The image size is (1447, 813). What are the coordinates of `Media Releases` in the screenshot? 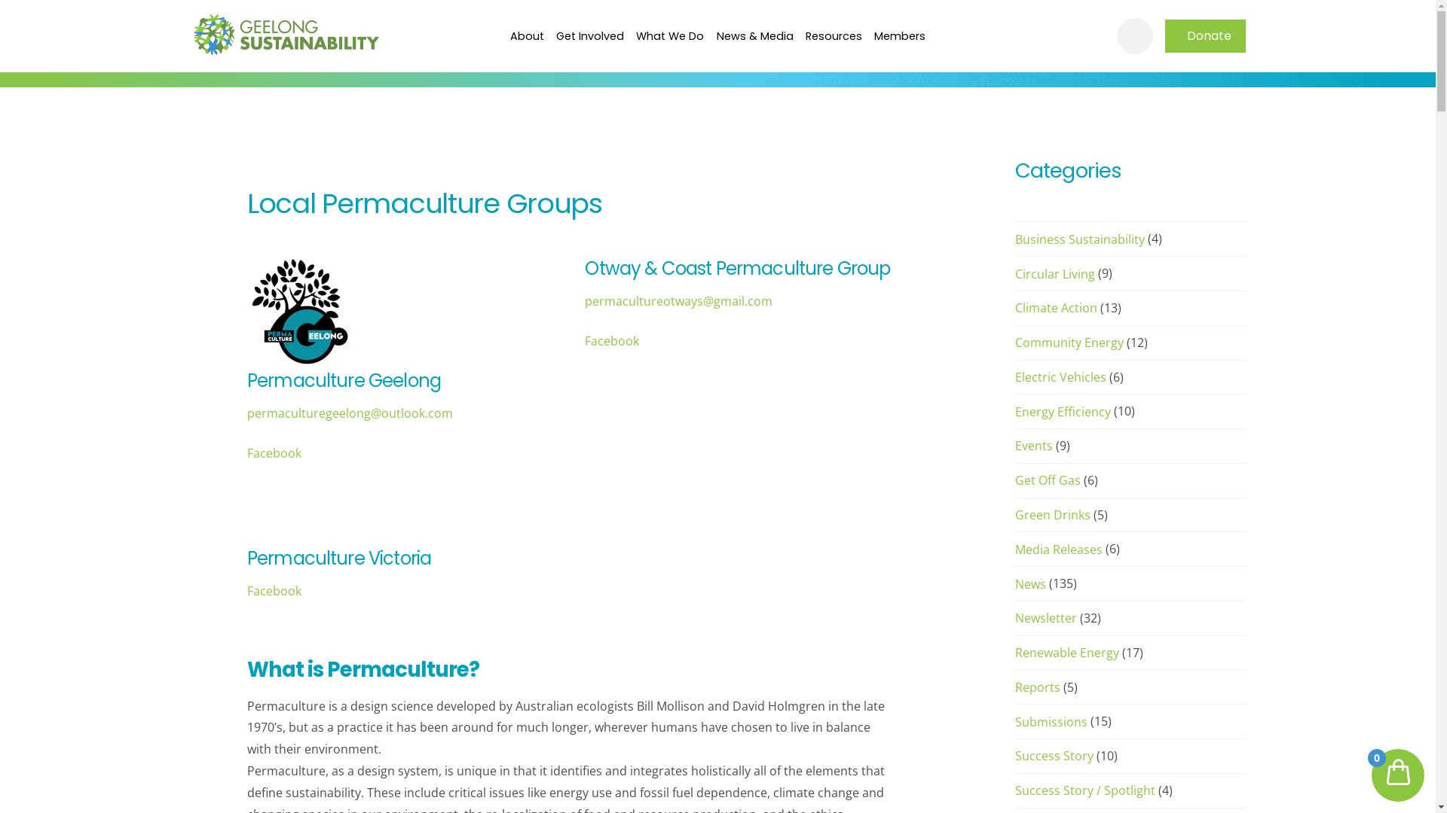 It's located at (1059, 550).